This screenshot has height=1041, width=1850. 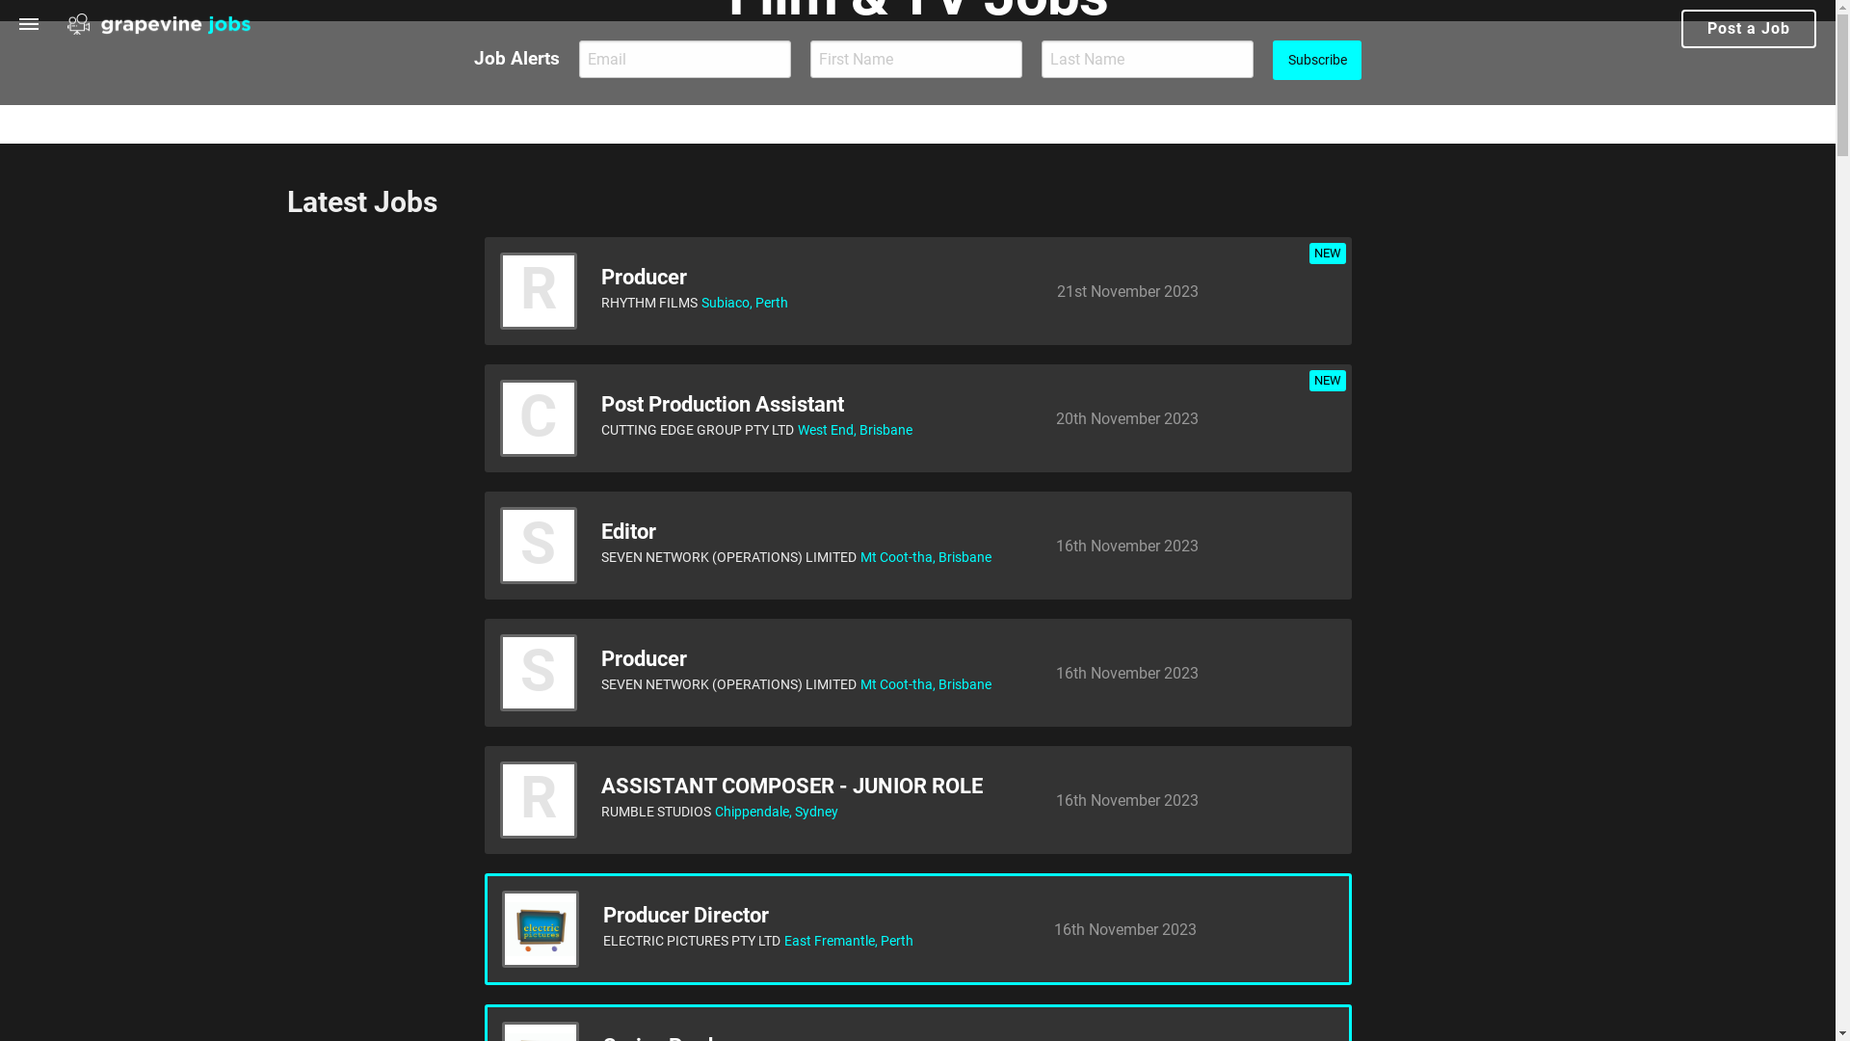 I want to click on Grapevine Jobs, so click(x=159, y=25).